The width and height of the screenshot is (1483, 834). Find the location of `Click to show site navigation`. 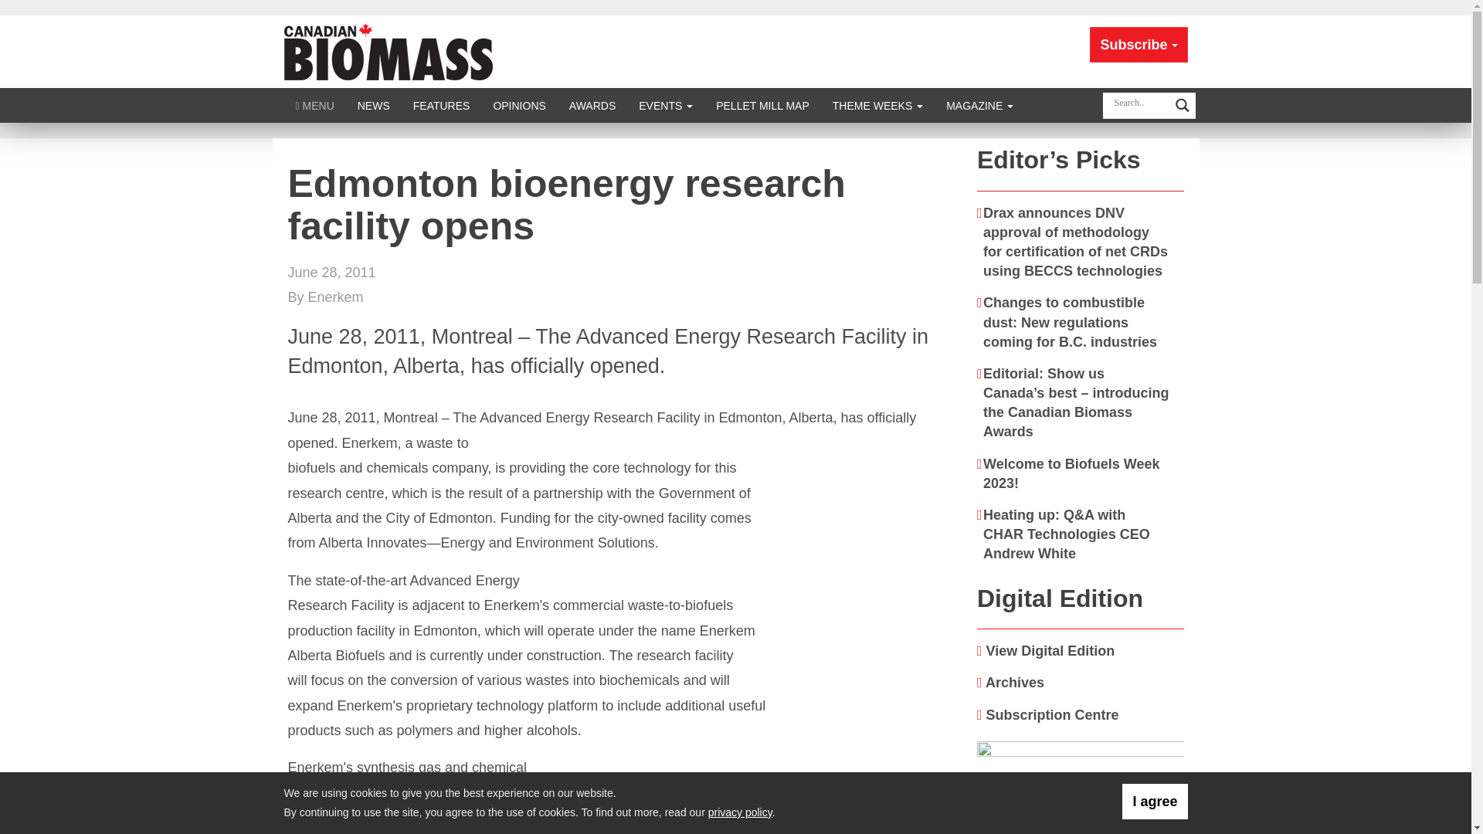

Click to show site navigation is located at coordinates (315, 105).